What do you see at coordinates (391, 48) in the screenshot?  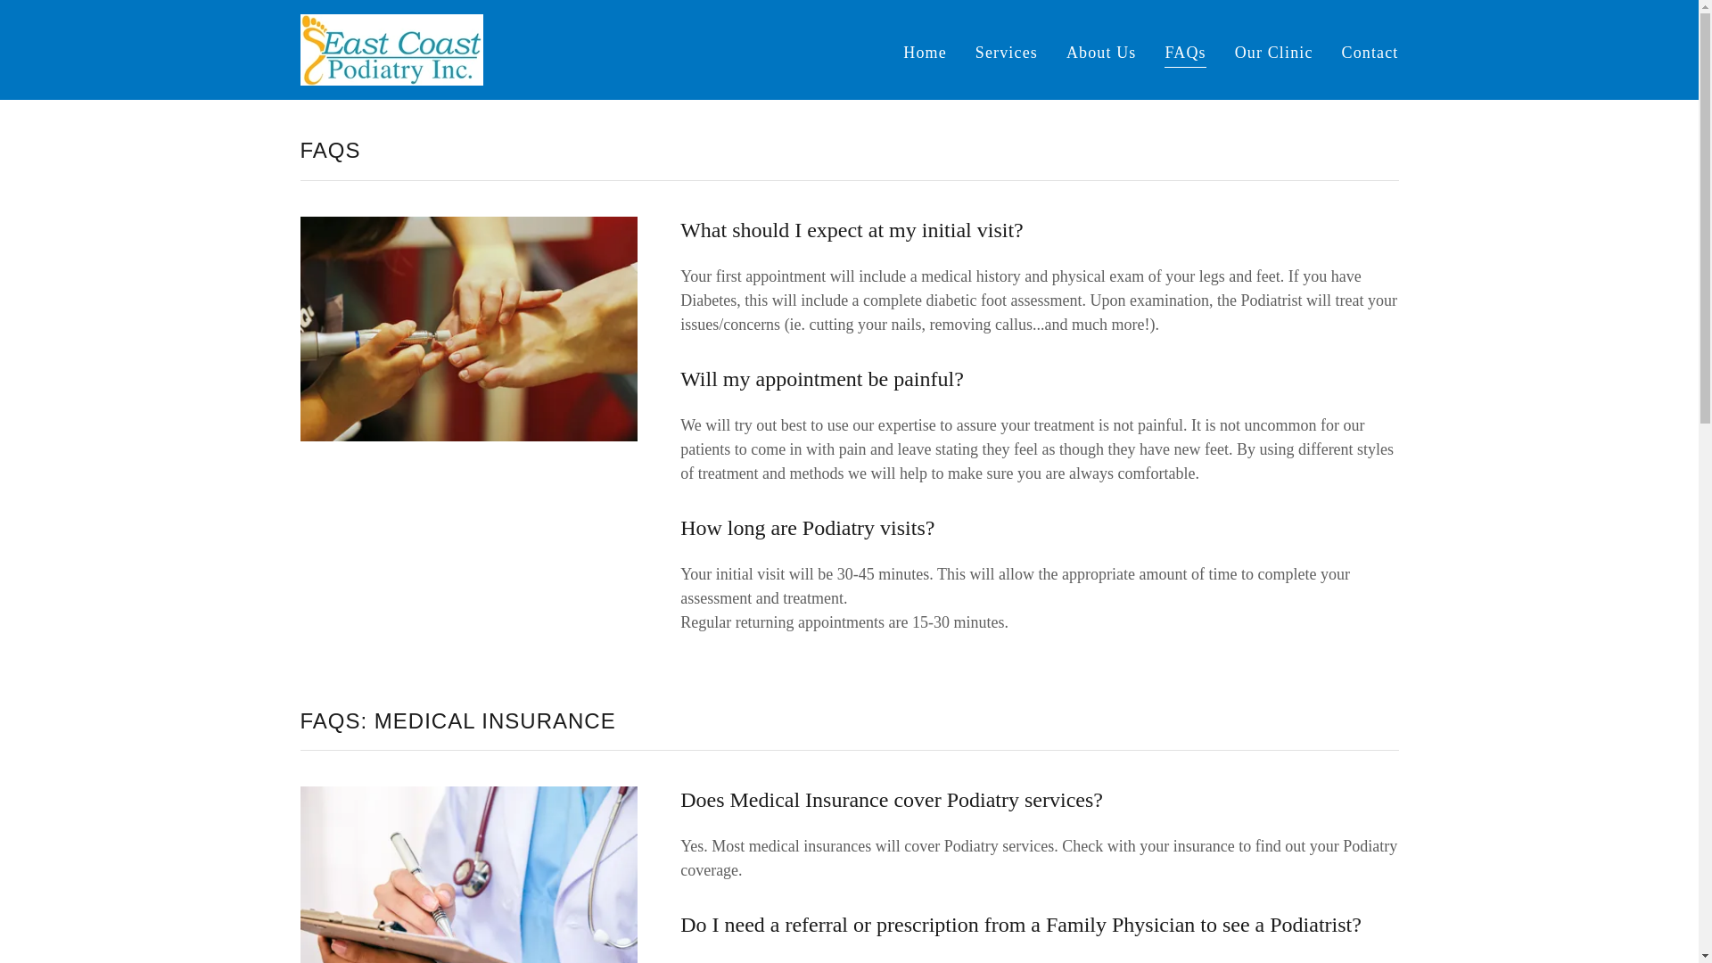 I see `East Coast Podiatry Inc.` at bounding box center [391, 48].